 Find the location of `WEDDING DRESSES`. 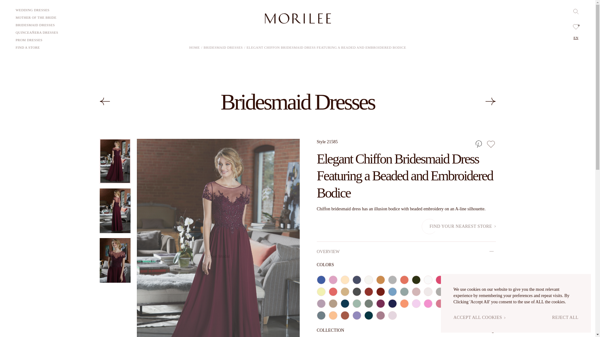

WEDDING DRESSES is located at coordinates (32, 10).